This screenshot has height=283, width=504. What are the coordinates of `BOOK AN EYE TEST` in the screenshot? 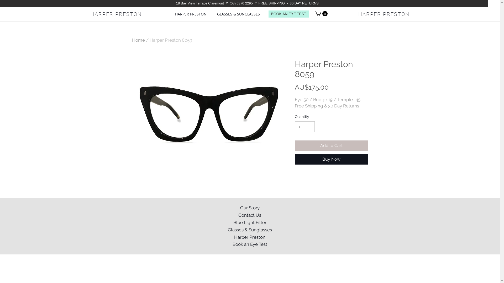 It's located at (288, 14).